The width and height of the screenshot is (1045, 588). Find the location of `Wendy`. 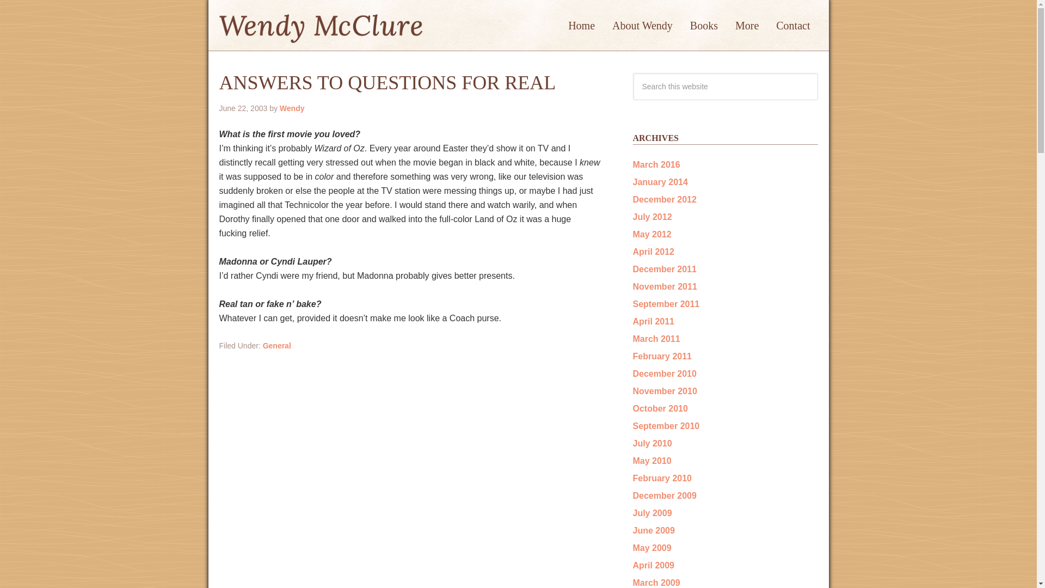

Wendy is located at coordinates (292, 108).